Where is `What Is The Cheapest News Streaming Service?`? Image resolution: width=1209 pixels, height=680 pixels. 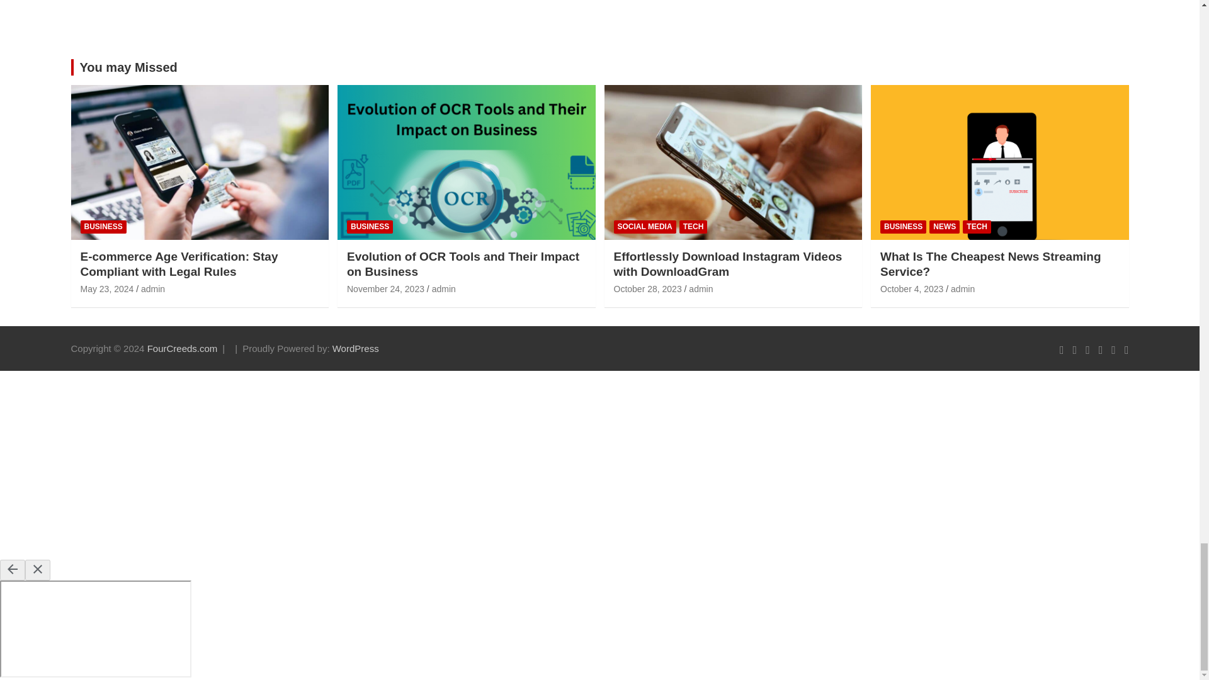 What Is The Cheapest News Streaming Service? is located at coordinates (911, 288).